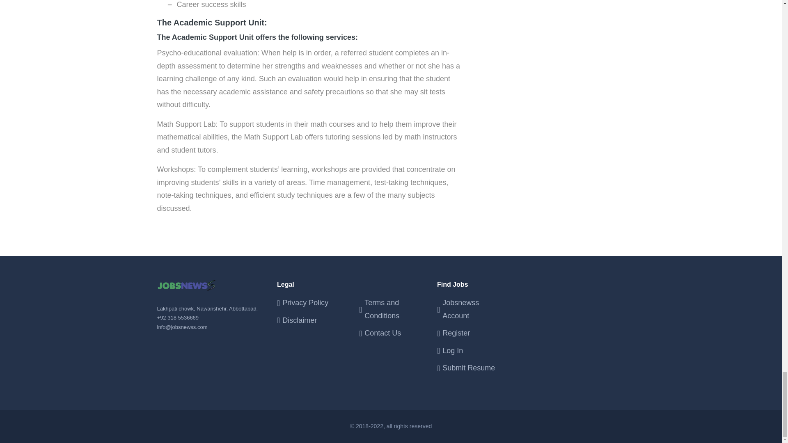  What do you see at coordinates (394, 309) in the screenshot?
I see `Terms and Conditions` at bounding box center [394, 309].